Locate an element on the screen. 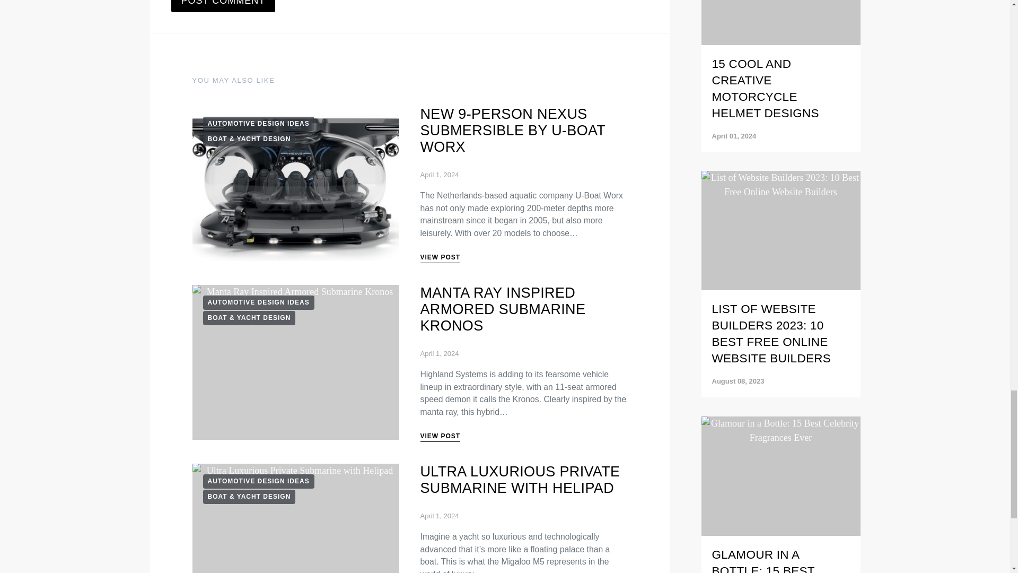 The height and width of the screenshot is (573, 1018). NEW 9-PERSON NEXUS SUBMERSIBLE BY U-BOAT WORX is located at coordinates (512, 130).